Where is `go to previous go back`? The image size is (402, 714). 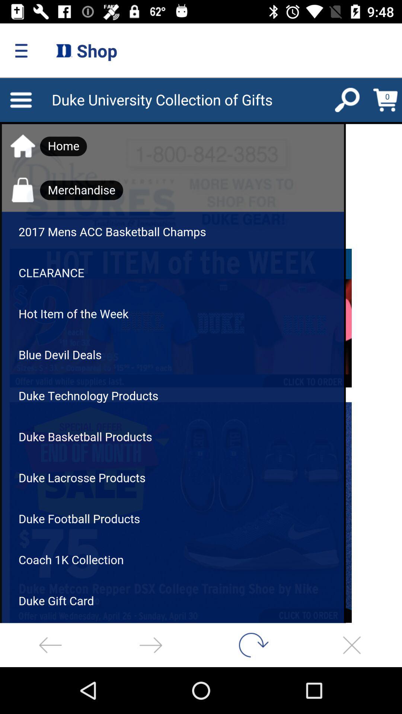 go to previous go back is located at coordinates (50, 645).